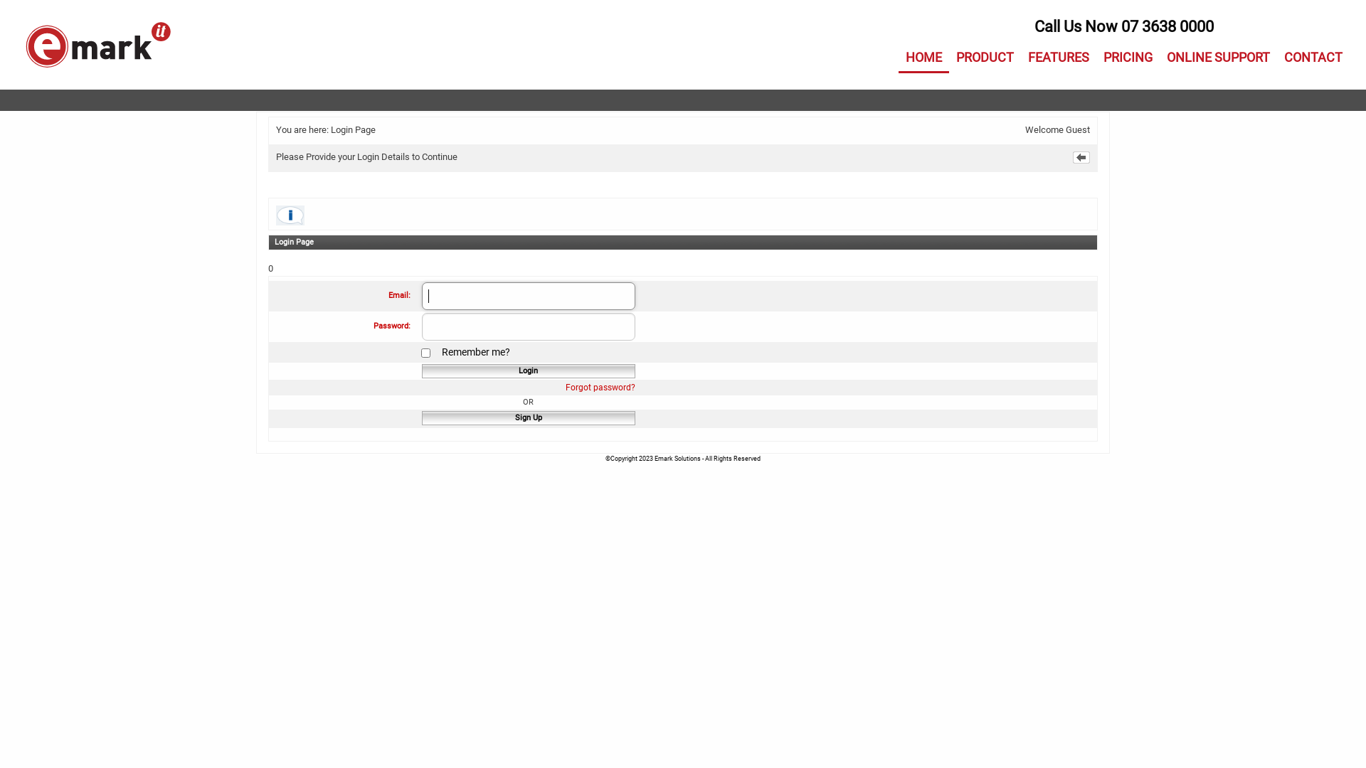  I want to click on 07 3638 0000, so click(1168, 27).